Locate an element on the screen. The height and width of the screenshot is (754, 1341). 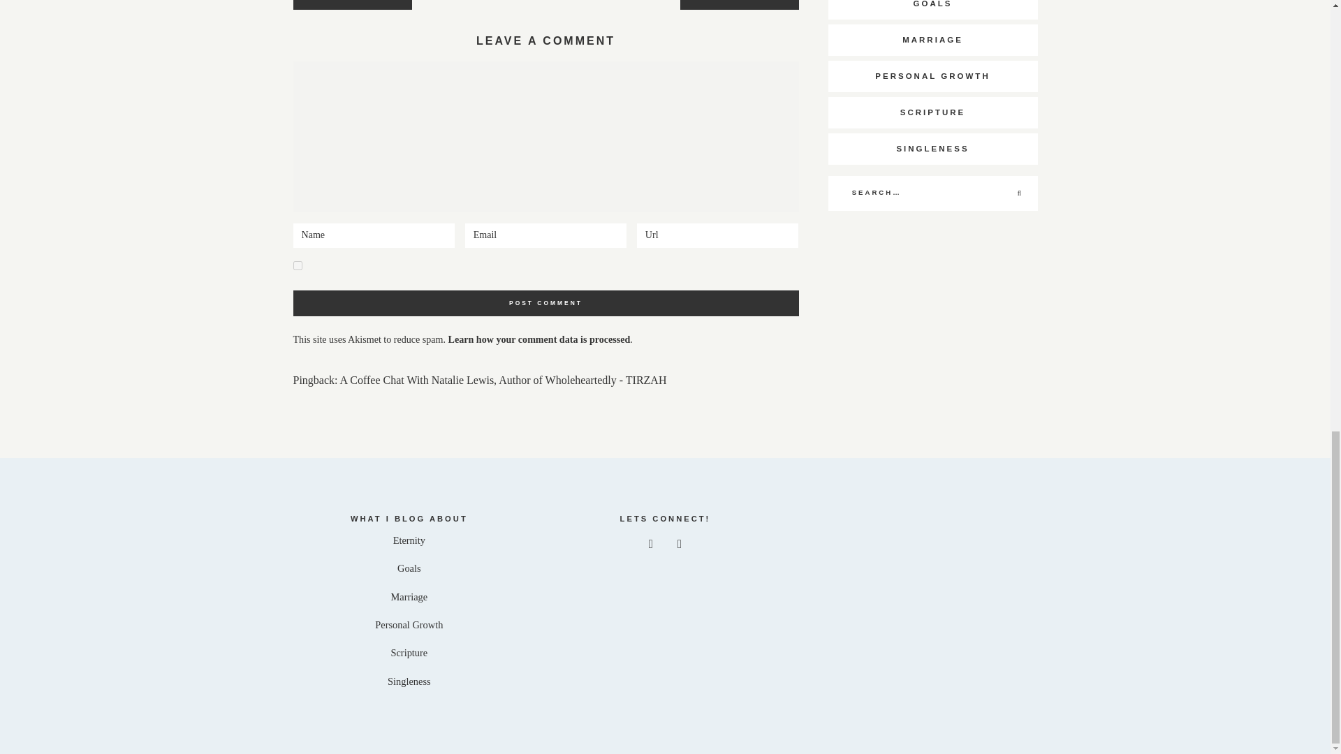
Post Comment is located at coordinates (546, 303).